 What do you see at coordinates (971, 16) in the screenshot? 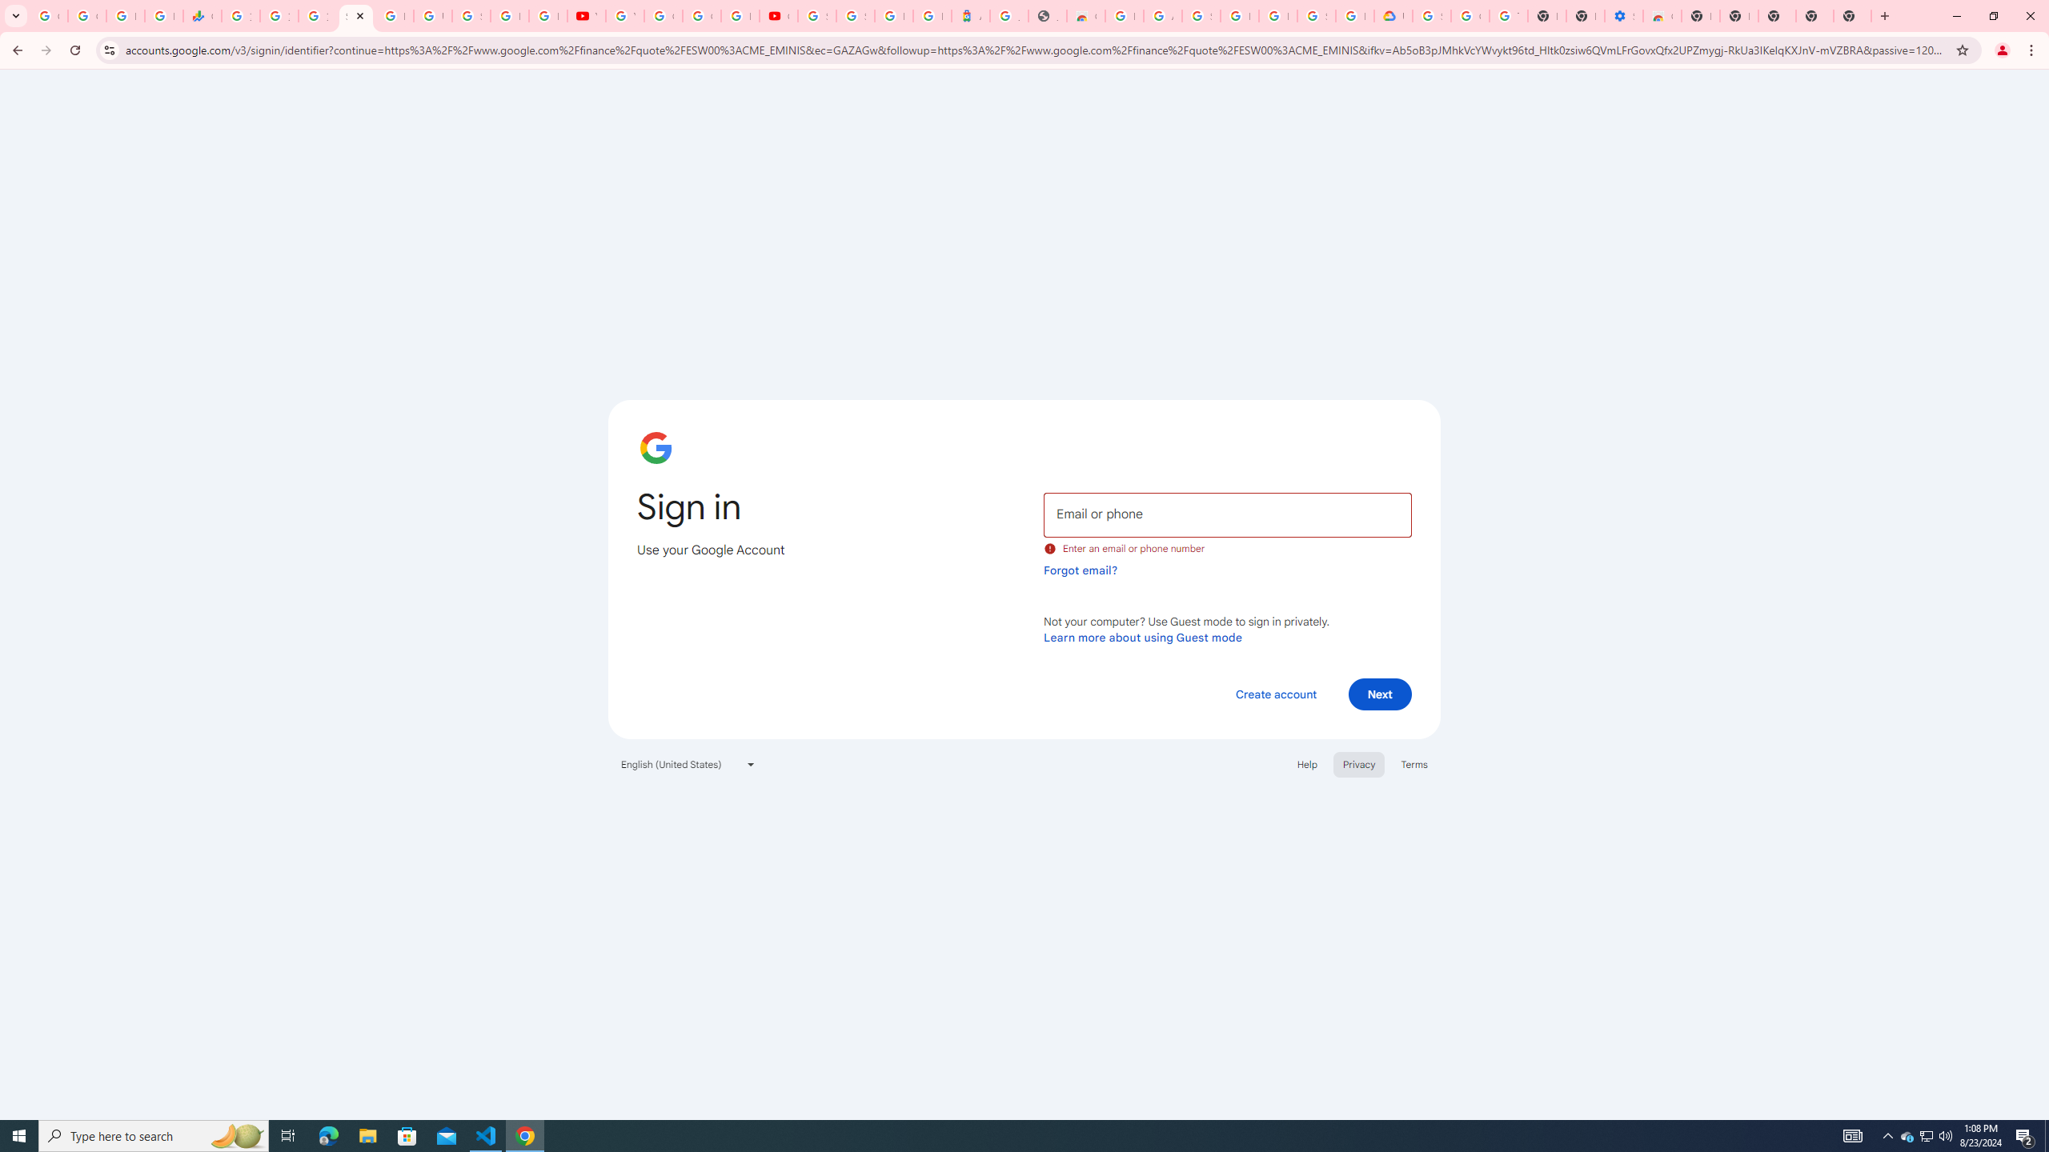
I see `Atour Hotel - Google hotels` at bounding box center [971, 16].